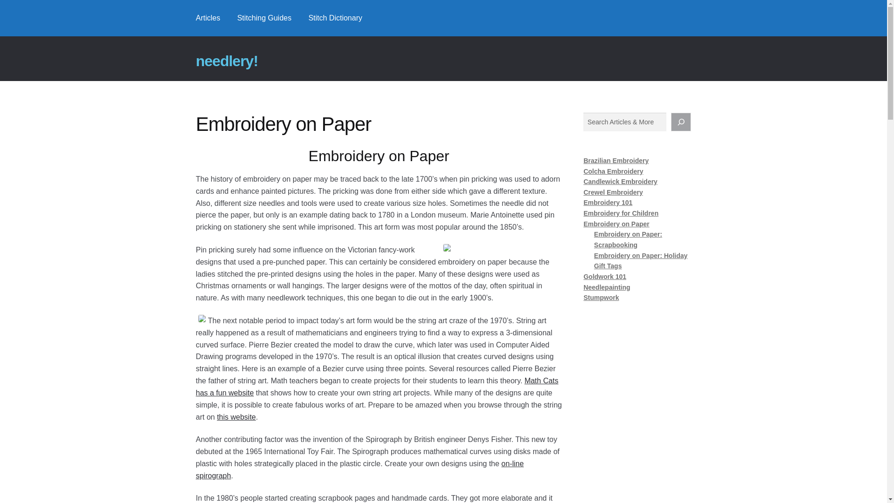  What do you see at coordinates (264, 18) in the screenshot?
I see `Stitching Guides` at bounding box center [264, 18].